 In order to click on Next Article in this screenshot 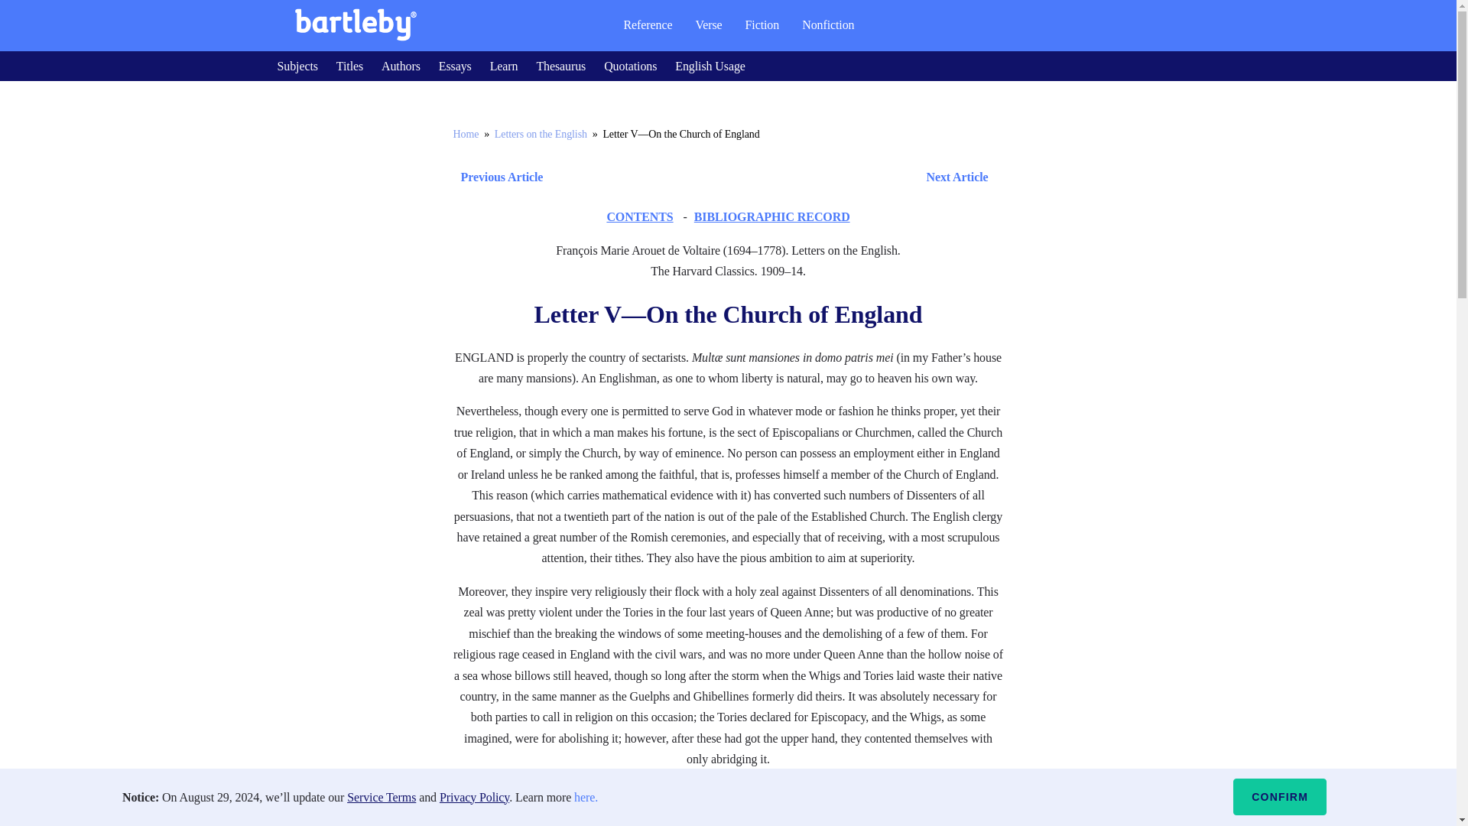, I will do `click(772, 177)`.